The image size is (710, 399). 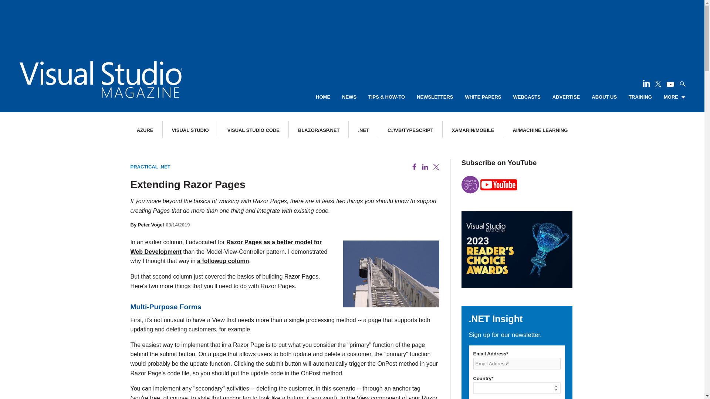 What do you see at coordinates (604, 97) in the screenshot?
I see `ABOUT US` at bounding box center [604, 97].